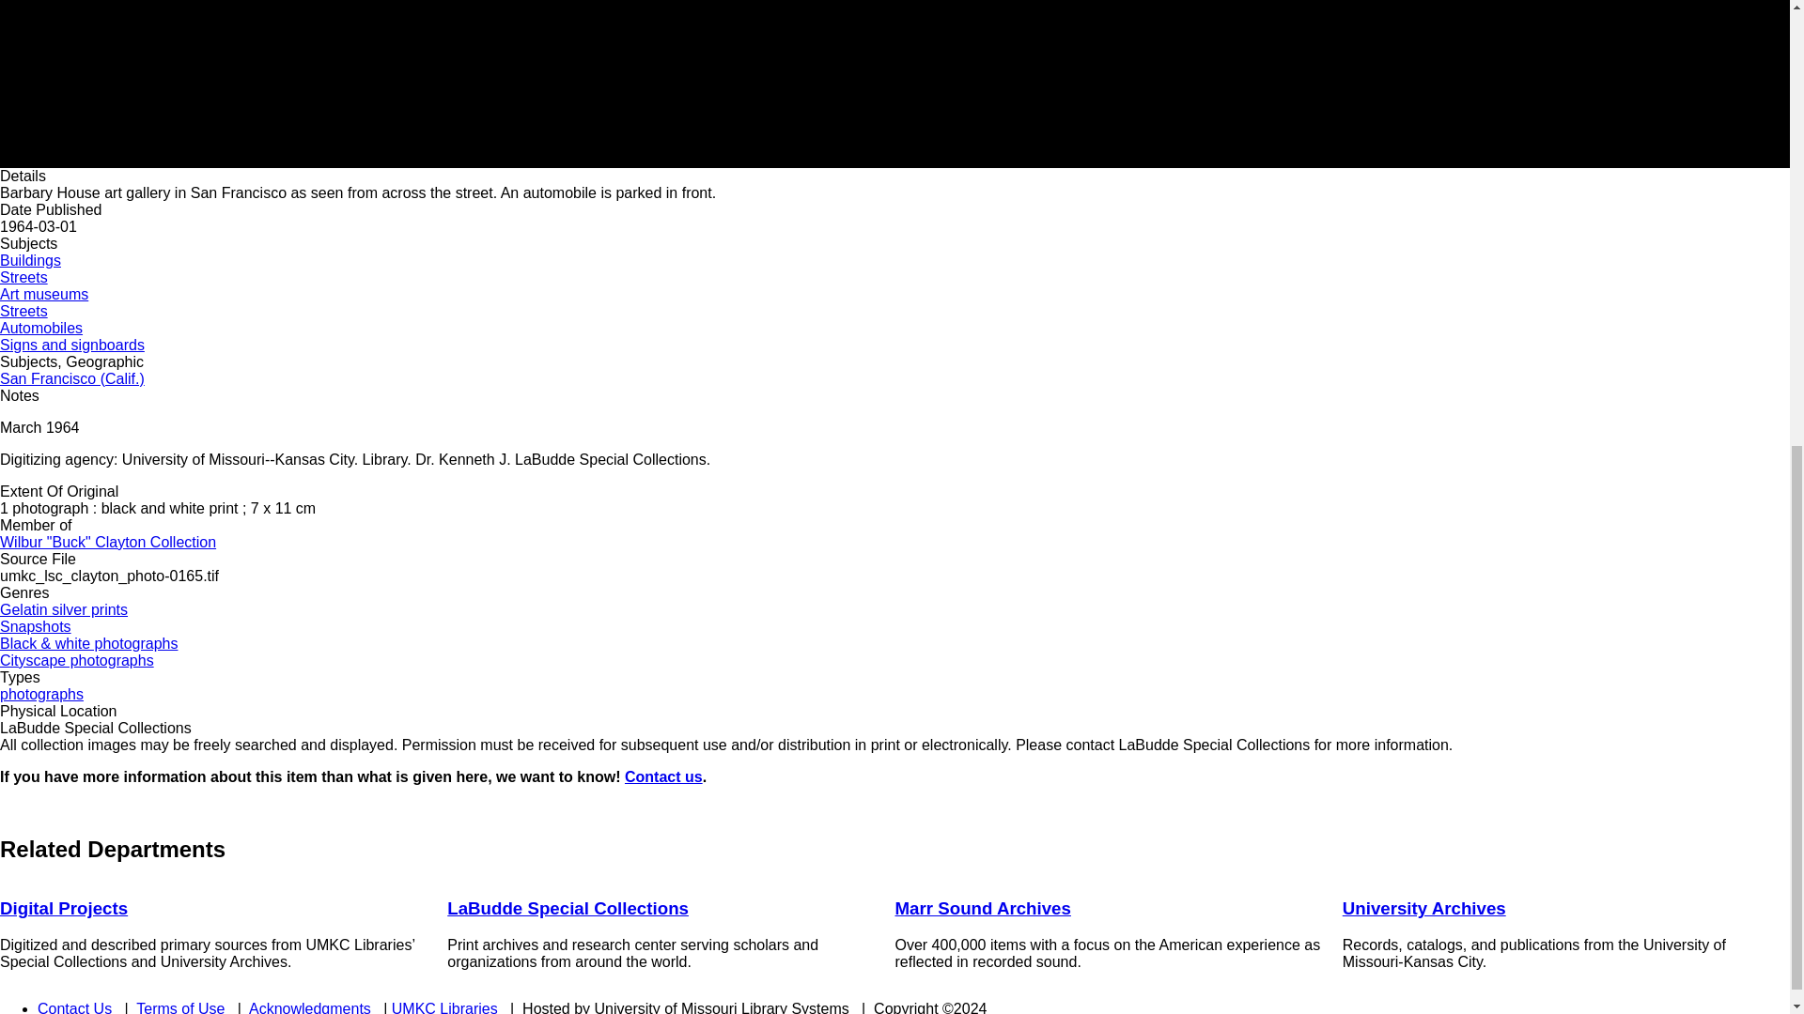 This screenshot has width=1804, height=1014. I want to click on Signs and signboards, so click(71, 344).